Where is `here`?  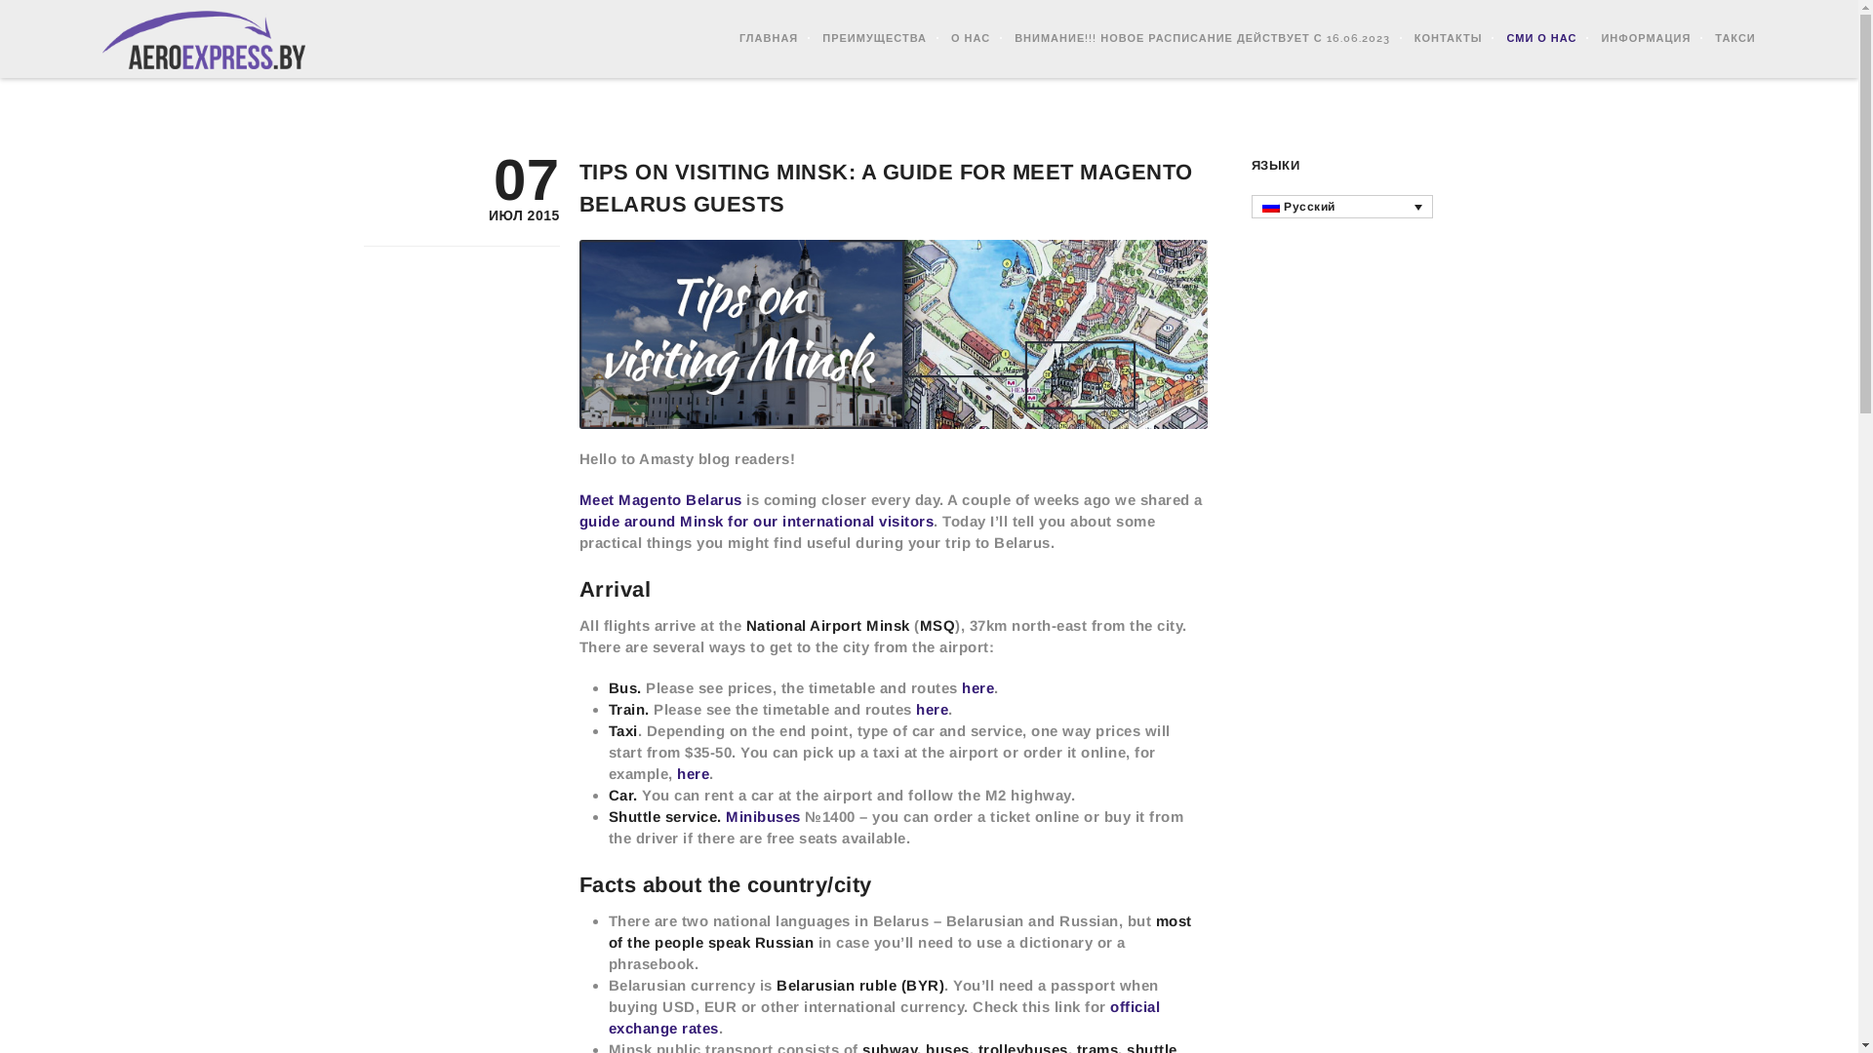 here is located at coordinates (693, 774).